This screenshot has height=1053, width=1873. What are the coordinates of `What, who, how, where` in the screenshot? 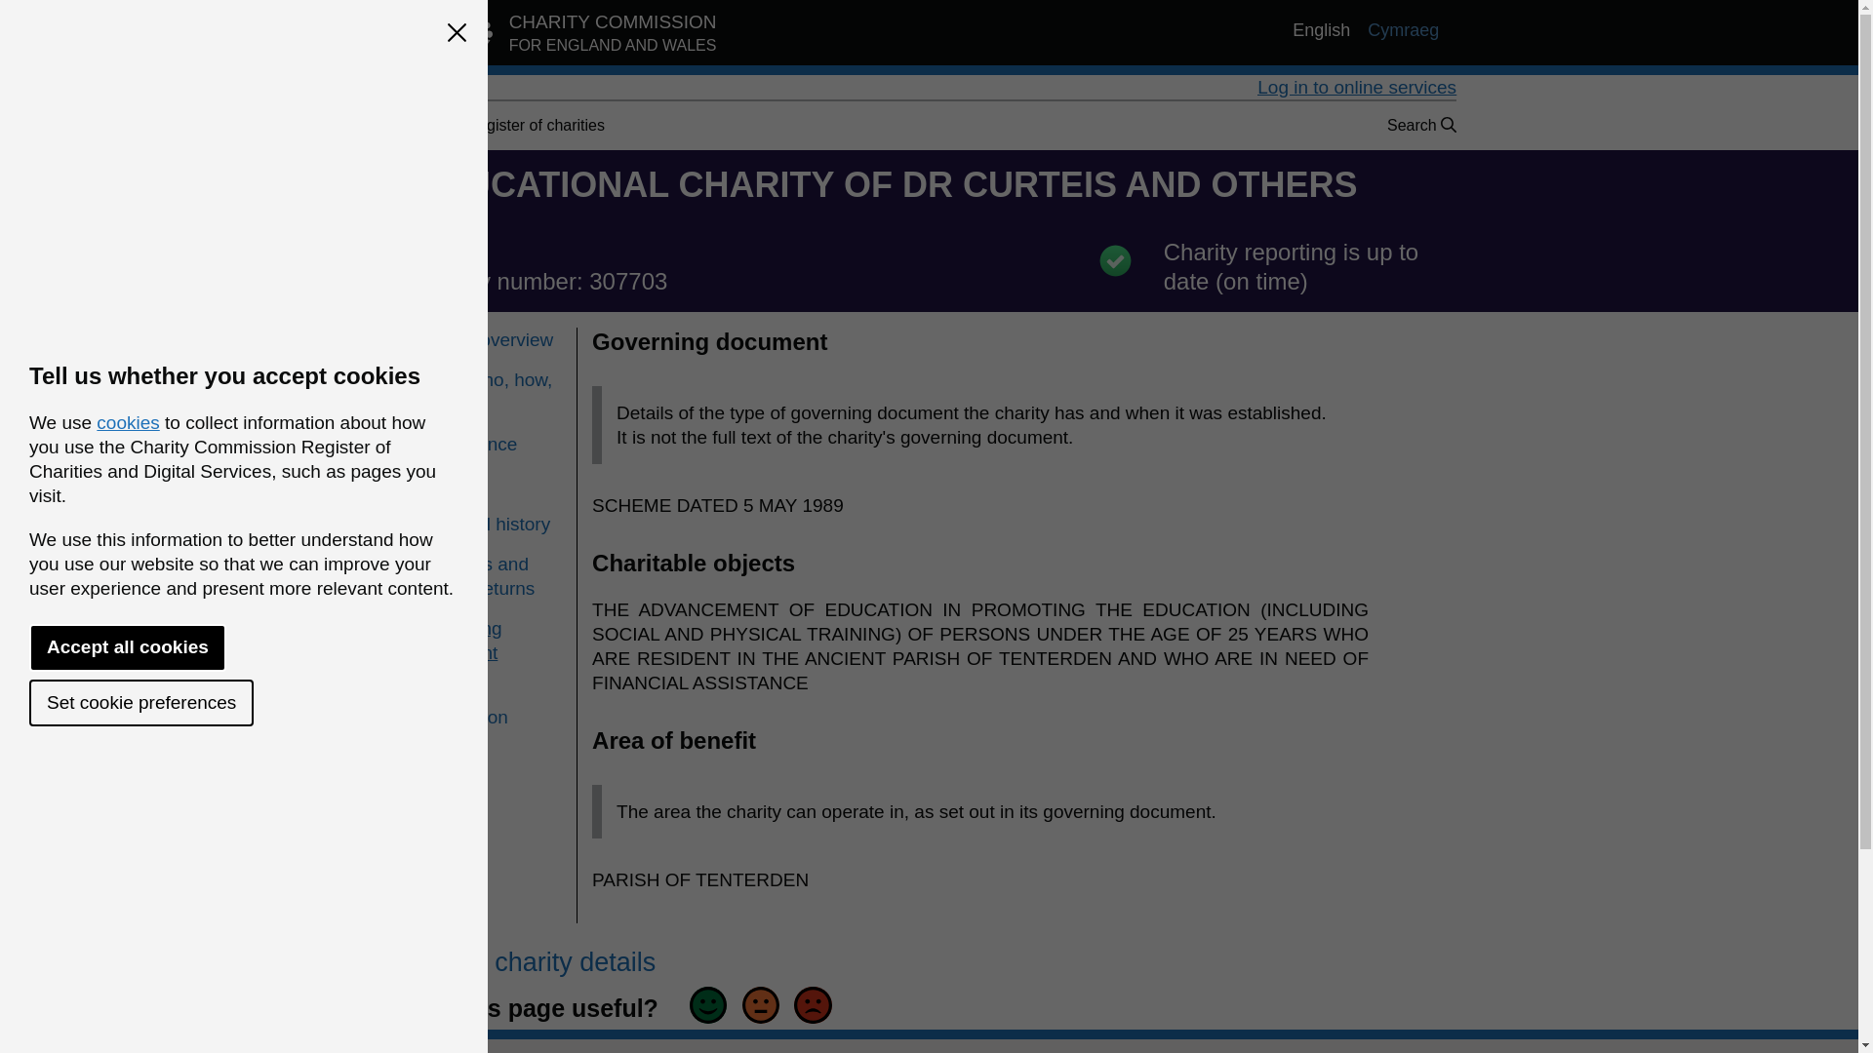 It's located at (489, 391).